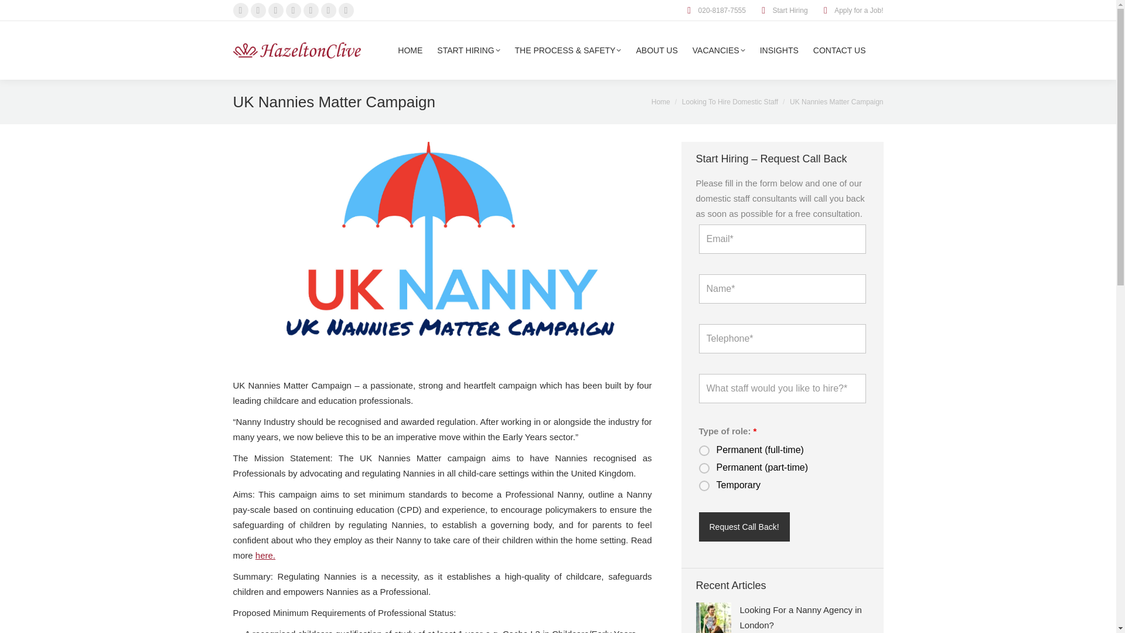 The image size is (1125, 633). I want to click on START HIRING, so click(468, 50).